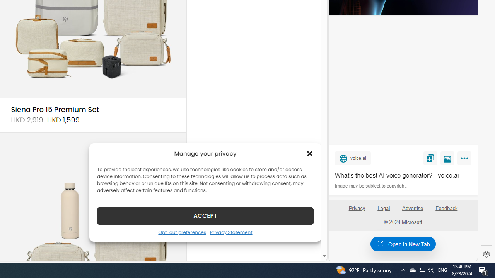 The height and width of the screenshot is (278, 495). Describe the element at coordinates (486, 254) in the screenshot. I see `Settings` at that location.